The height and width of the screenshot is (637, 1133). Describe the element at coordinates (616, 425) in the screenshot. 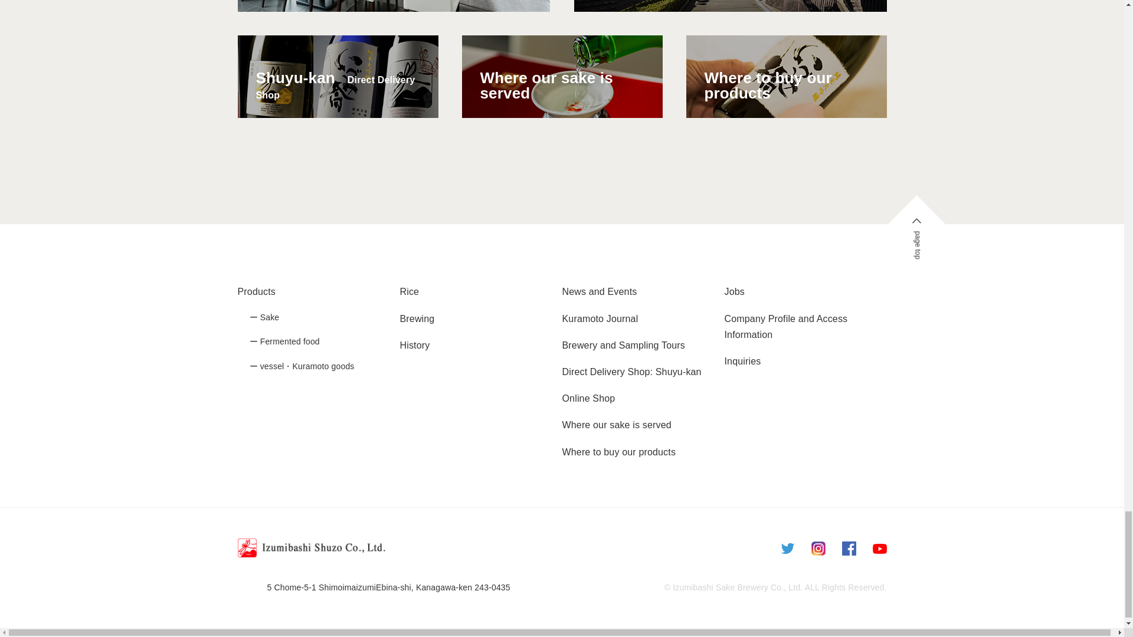

I see `Where our sake is served` at that location.